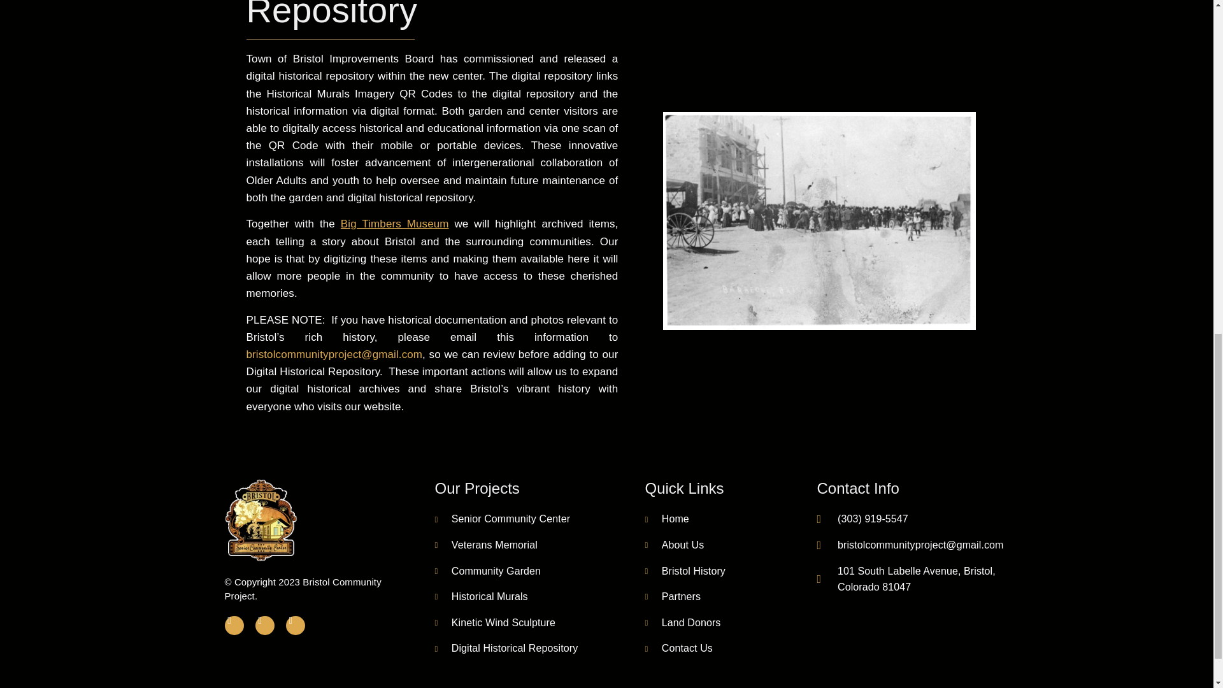  I want to click on About Us, so click(674, 545).